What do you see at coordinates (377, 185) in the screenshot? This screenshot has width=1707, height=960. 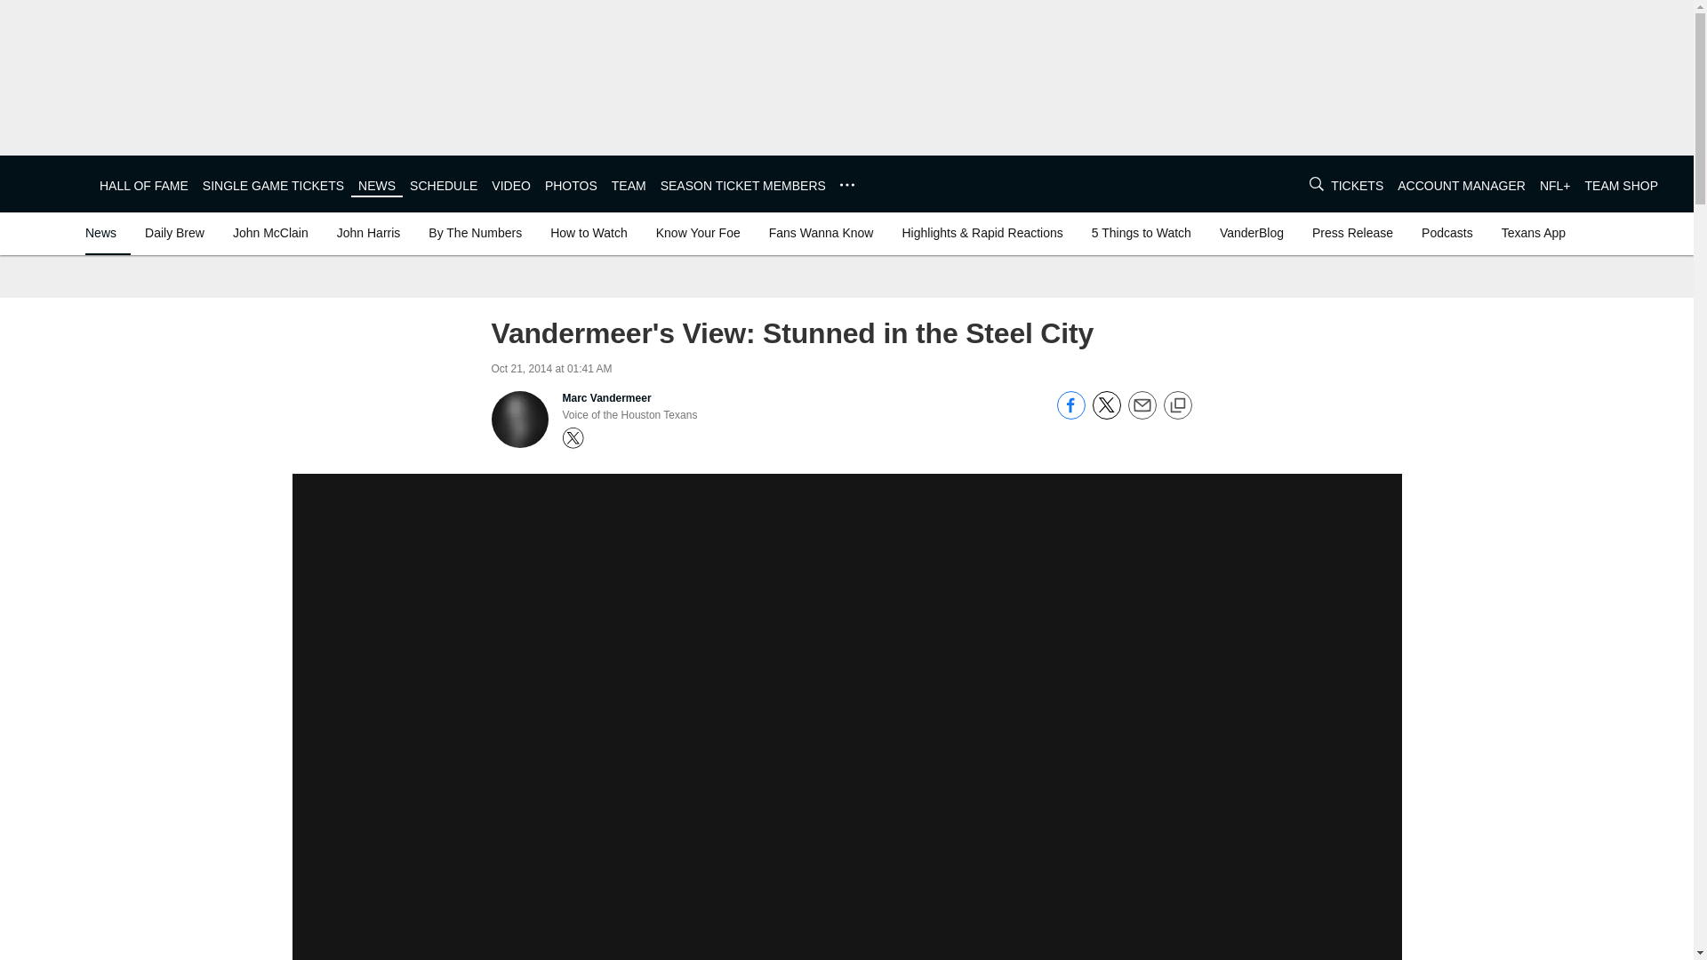 I see `NEWS` at bounding box center [377, 185].